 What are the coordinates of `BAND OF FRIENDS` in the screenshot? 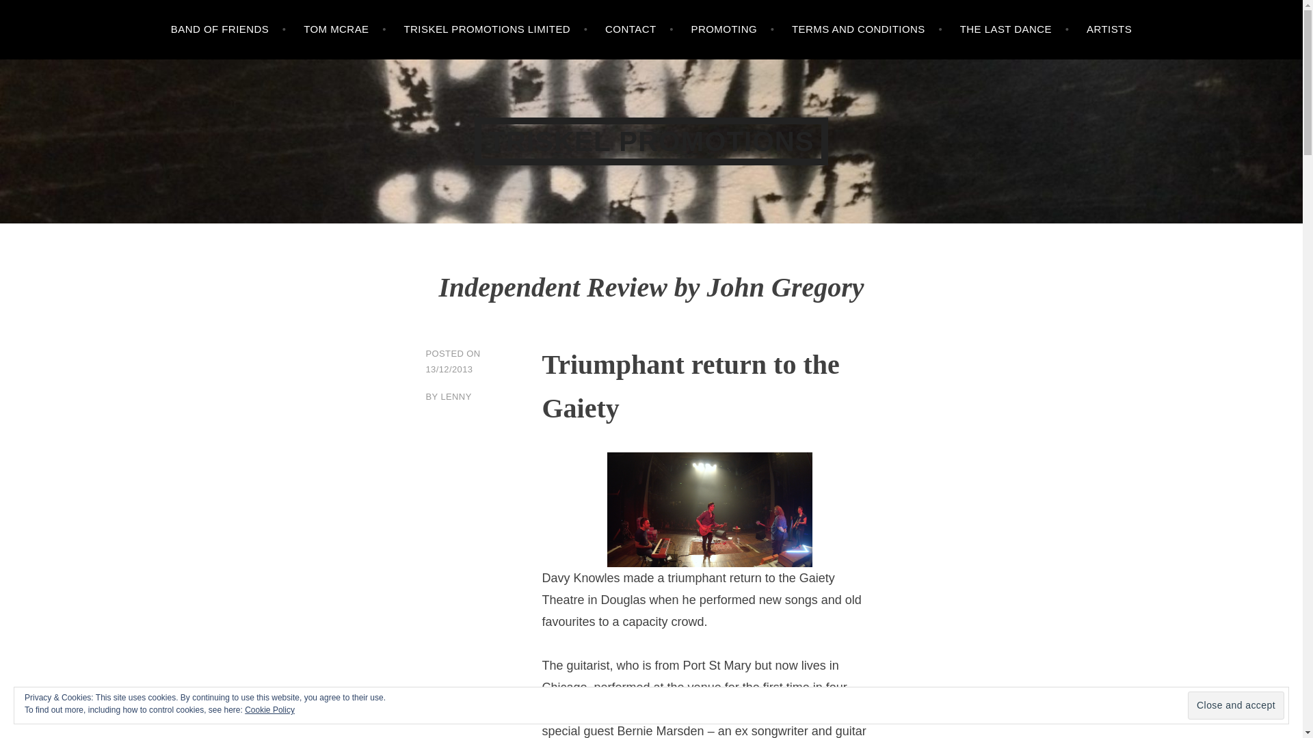 It's located at (228, 30).